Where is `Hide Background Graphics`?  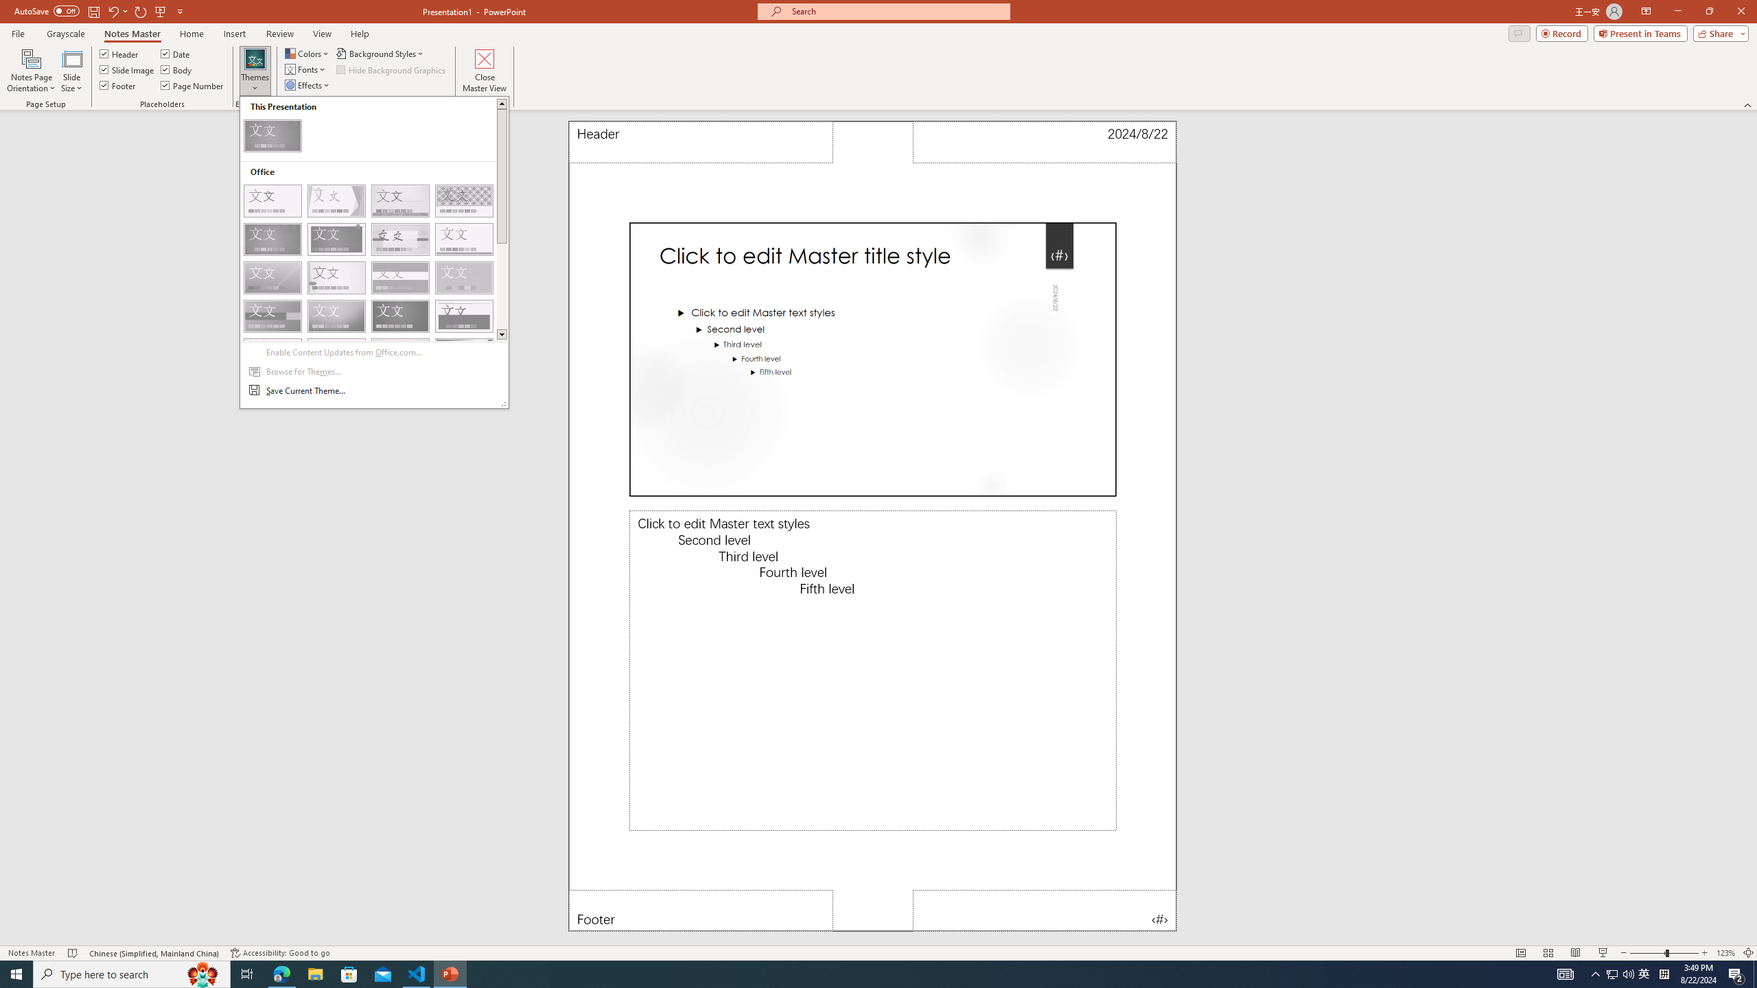
Hide Background Graphics is located at coordinates (391, 69).